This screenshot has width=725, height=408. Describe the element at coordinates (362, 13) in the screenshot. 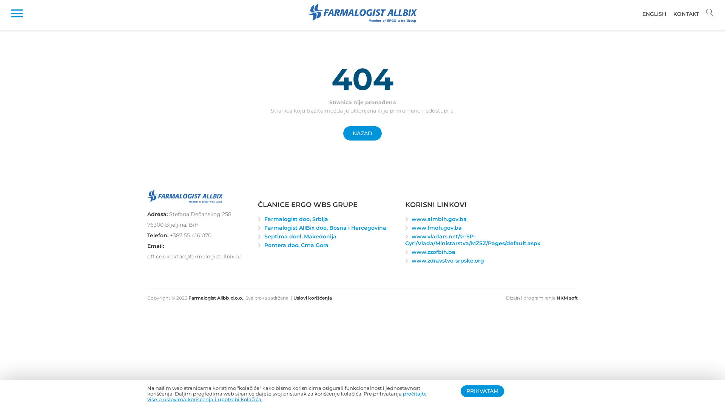

I see `Farmalogist Allbix d.o.o.` at that location.